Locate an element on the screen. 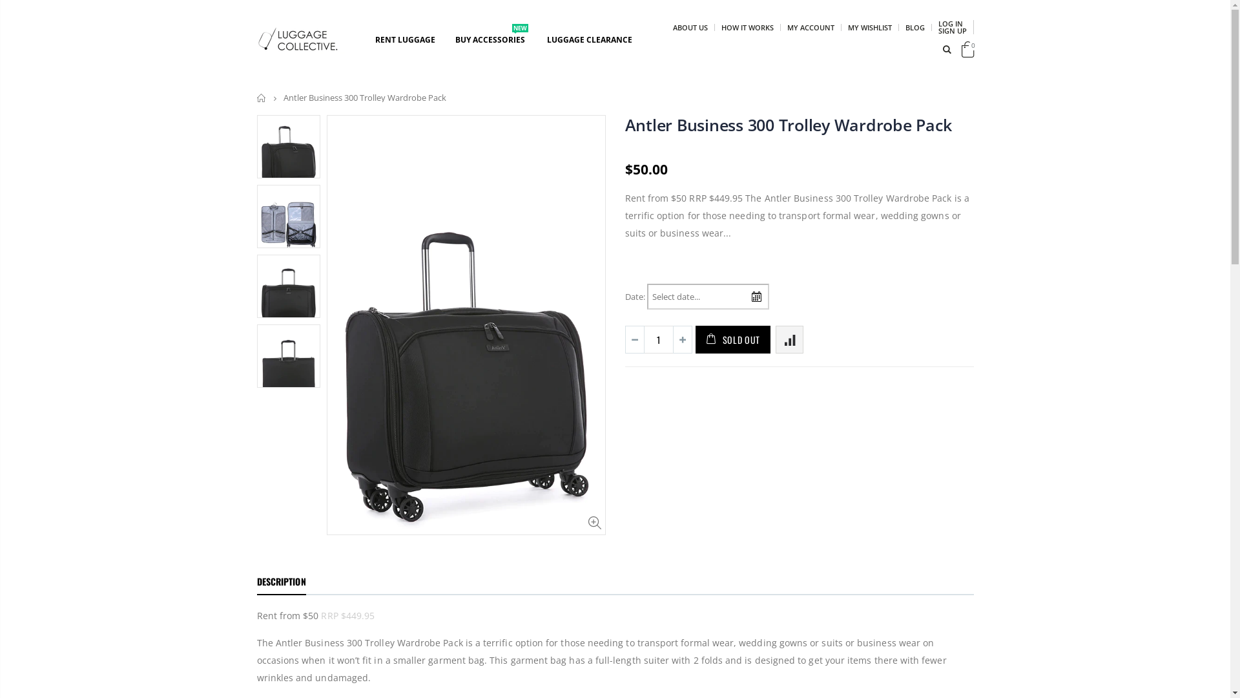 Image resolution: width=1240 pixels, height=698 pixels. 0 is located at coordinates (967, 52).